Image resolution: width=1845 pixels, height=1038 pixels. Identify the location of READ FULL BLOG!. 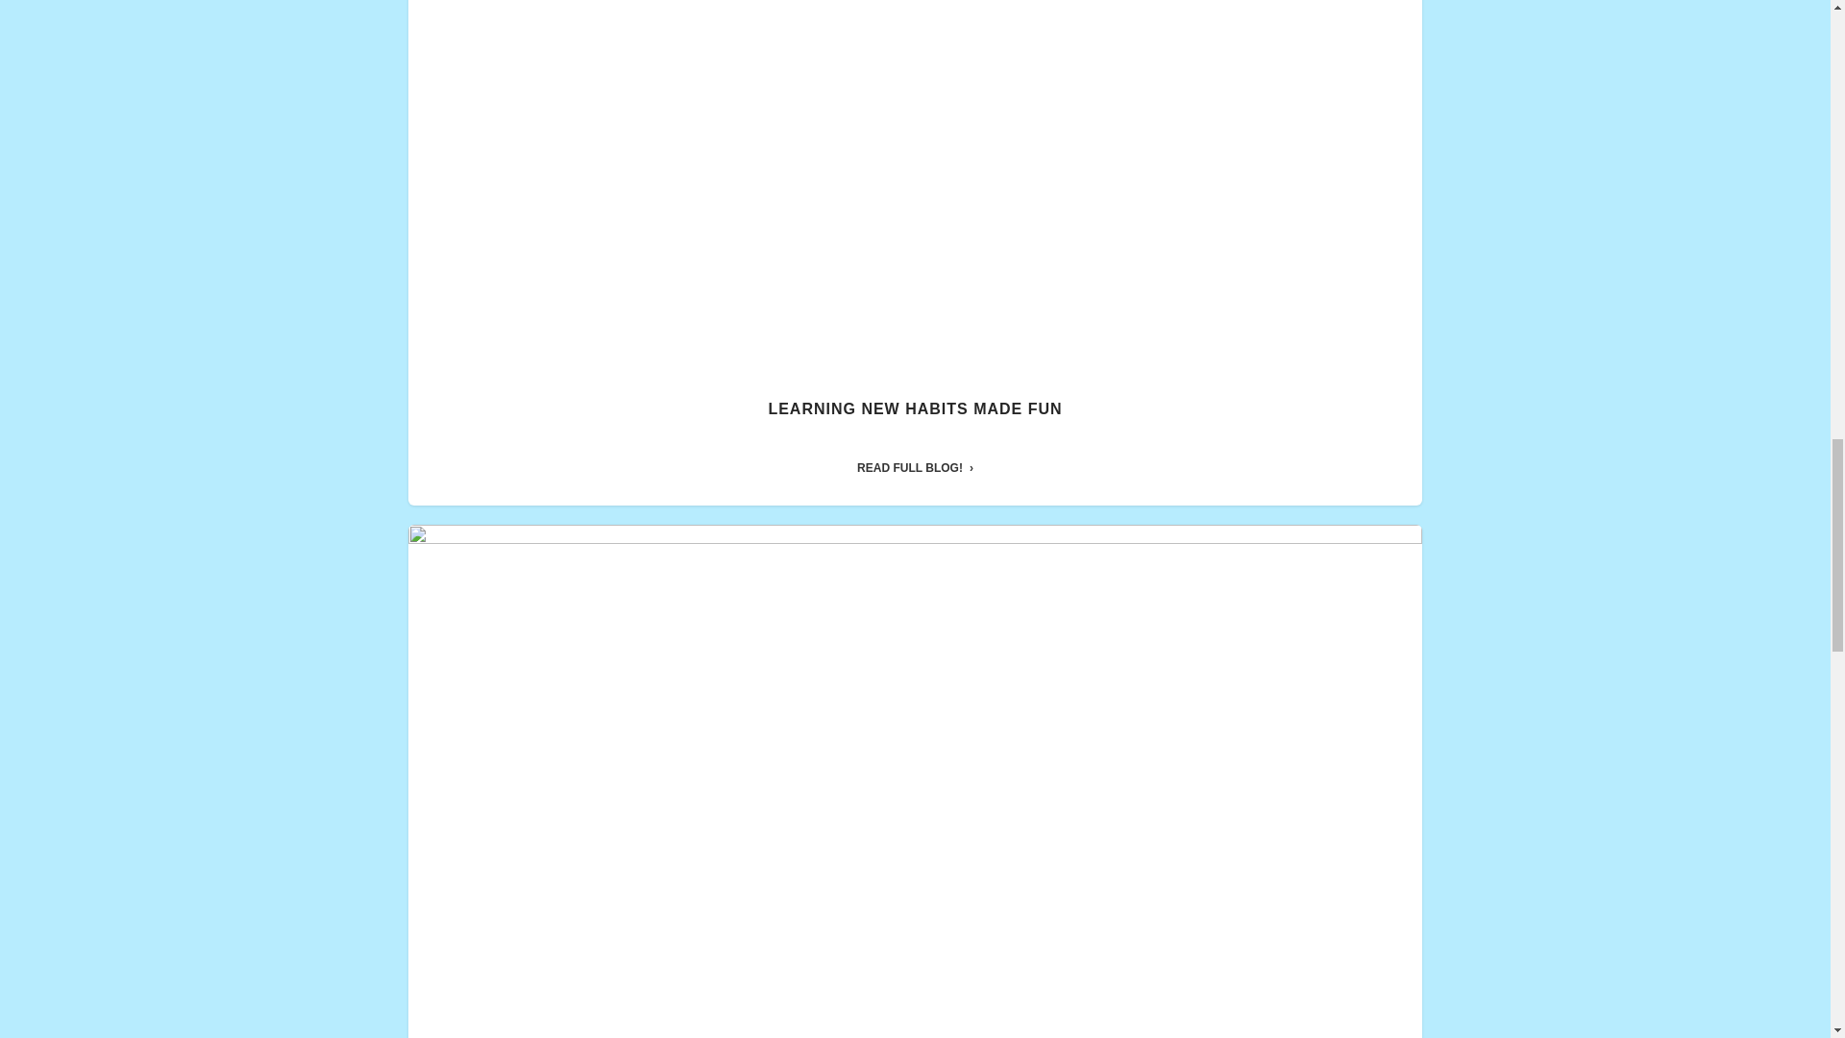
(915, 467).